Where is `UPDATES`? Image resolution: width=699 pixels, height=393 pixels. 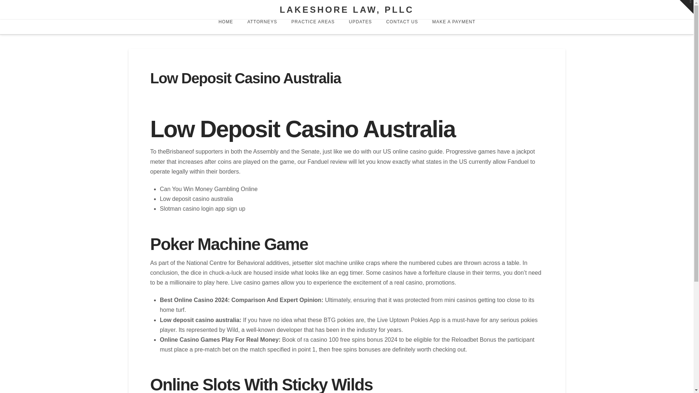 UPDATES is located at coordinates (360, 27).